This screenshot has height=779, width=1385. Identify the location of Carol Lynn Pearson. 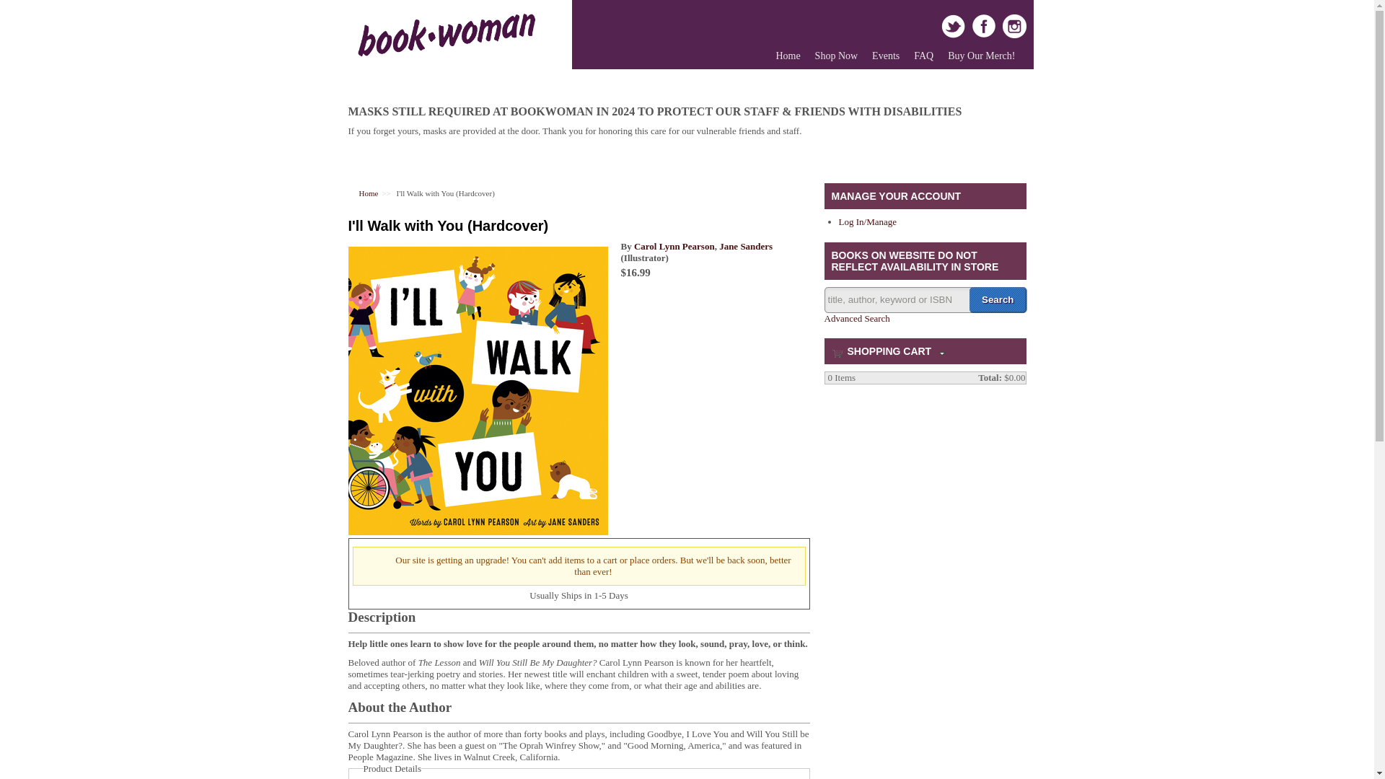
(674, 245).